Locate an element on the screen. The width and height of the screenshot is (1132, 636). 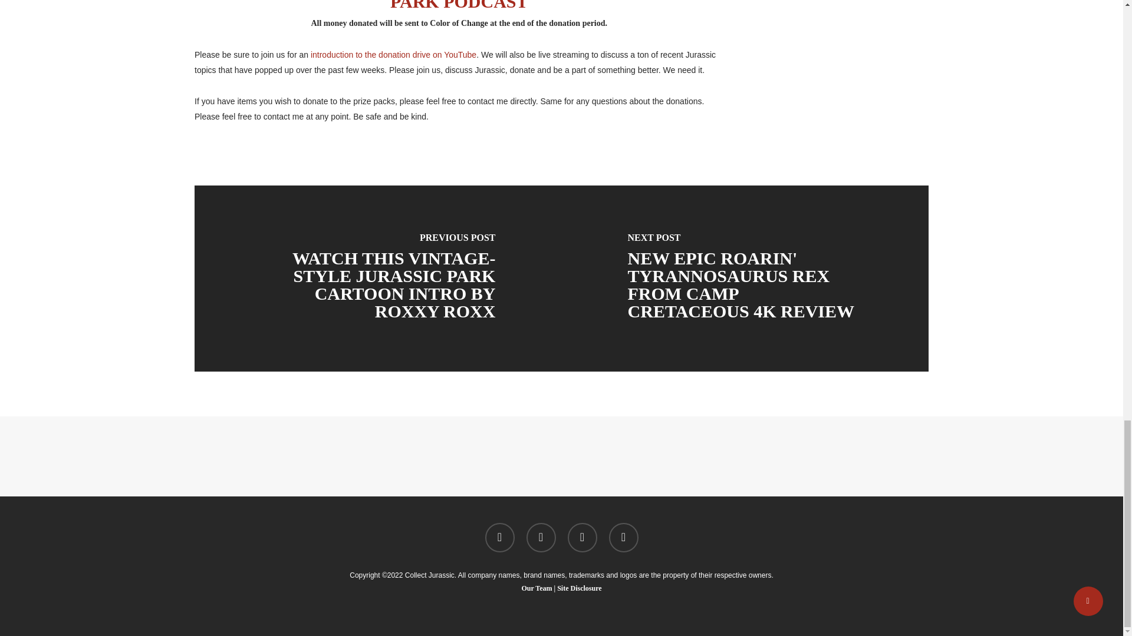
twitter is located at coordinates (499, 537).